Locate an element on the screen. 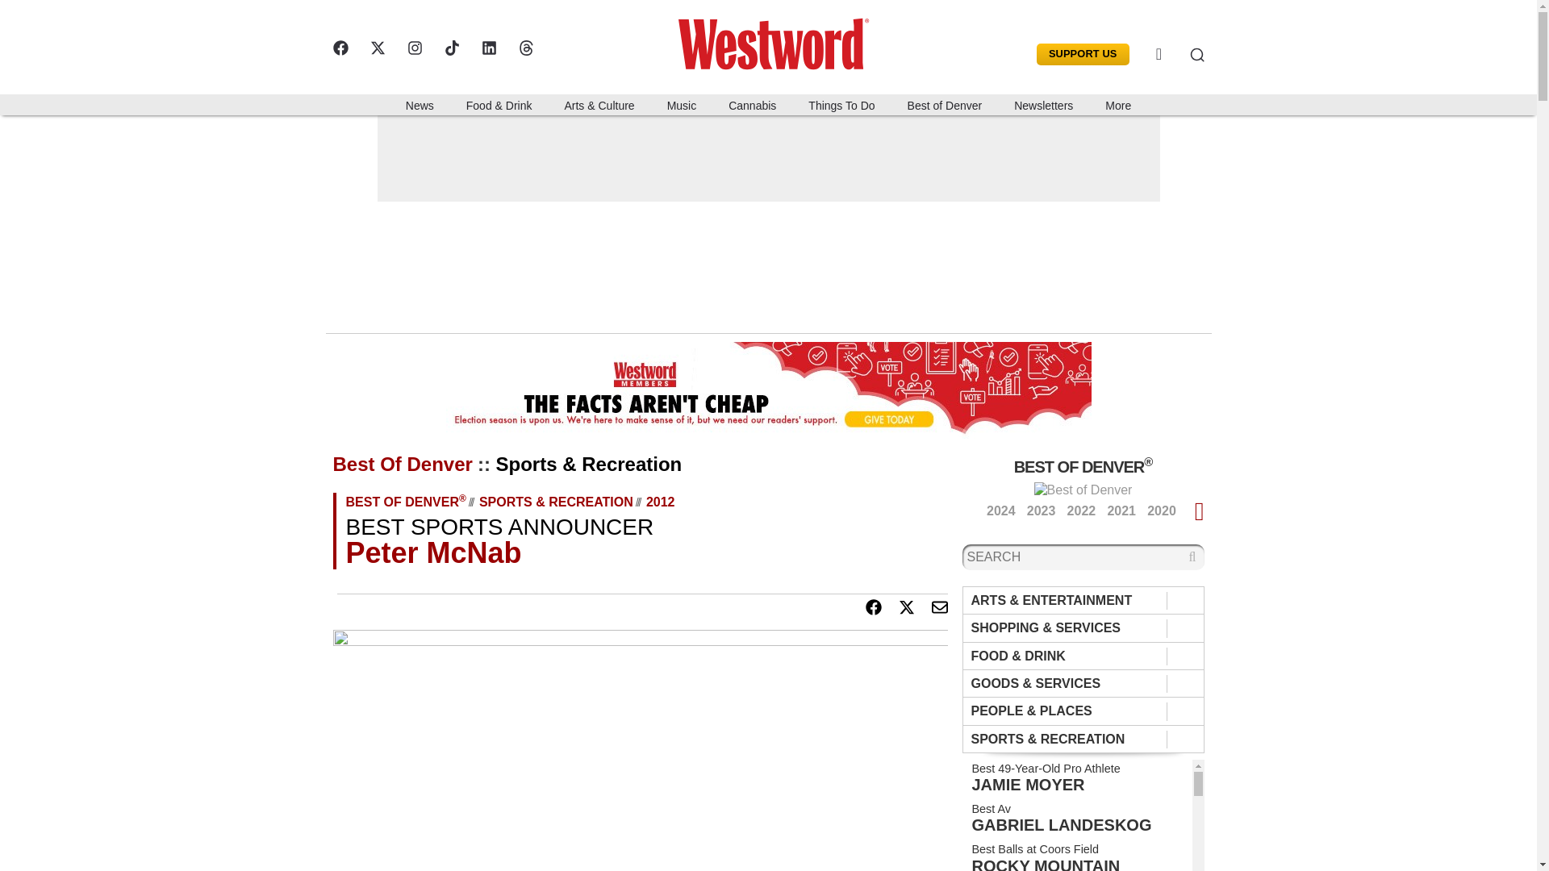 The width and height of the screenshot is (1549, 871). tiktok is located at coordinates (450, 48).